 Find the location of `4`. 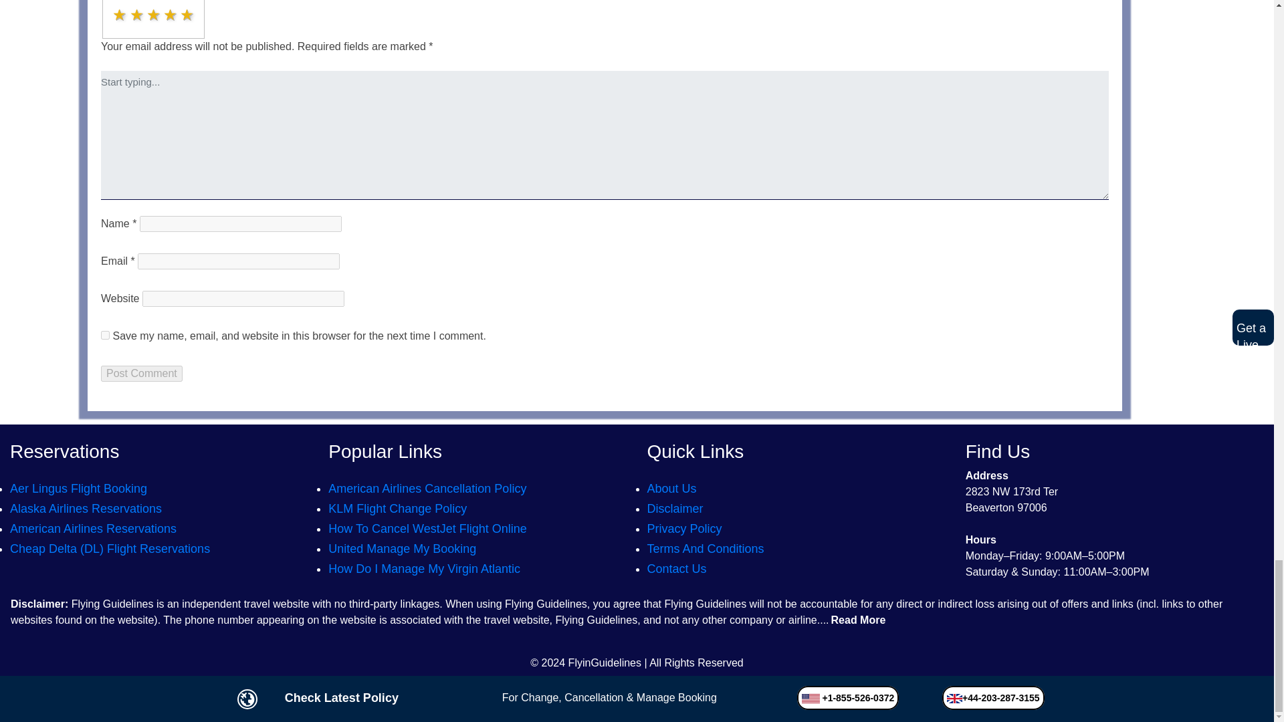

4 is located at coordinates (114, 9).